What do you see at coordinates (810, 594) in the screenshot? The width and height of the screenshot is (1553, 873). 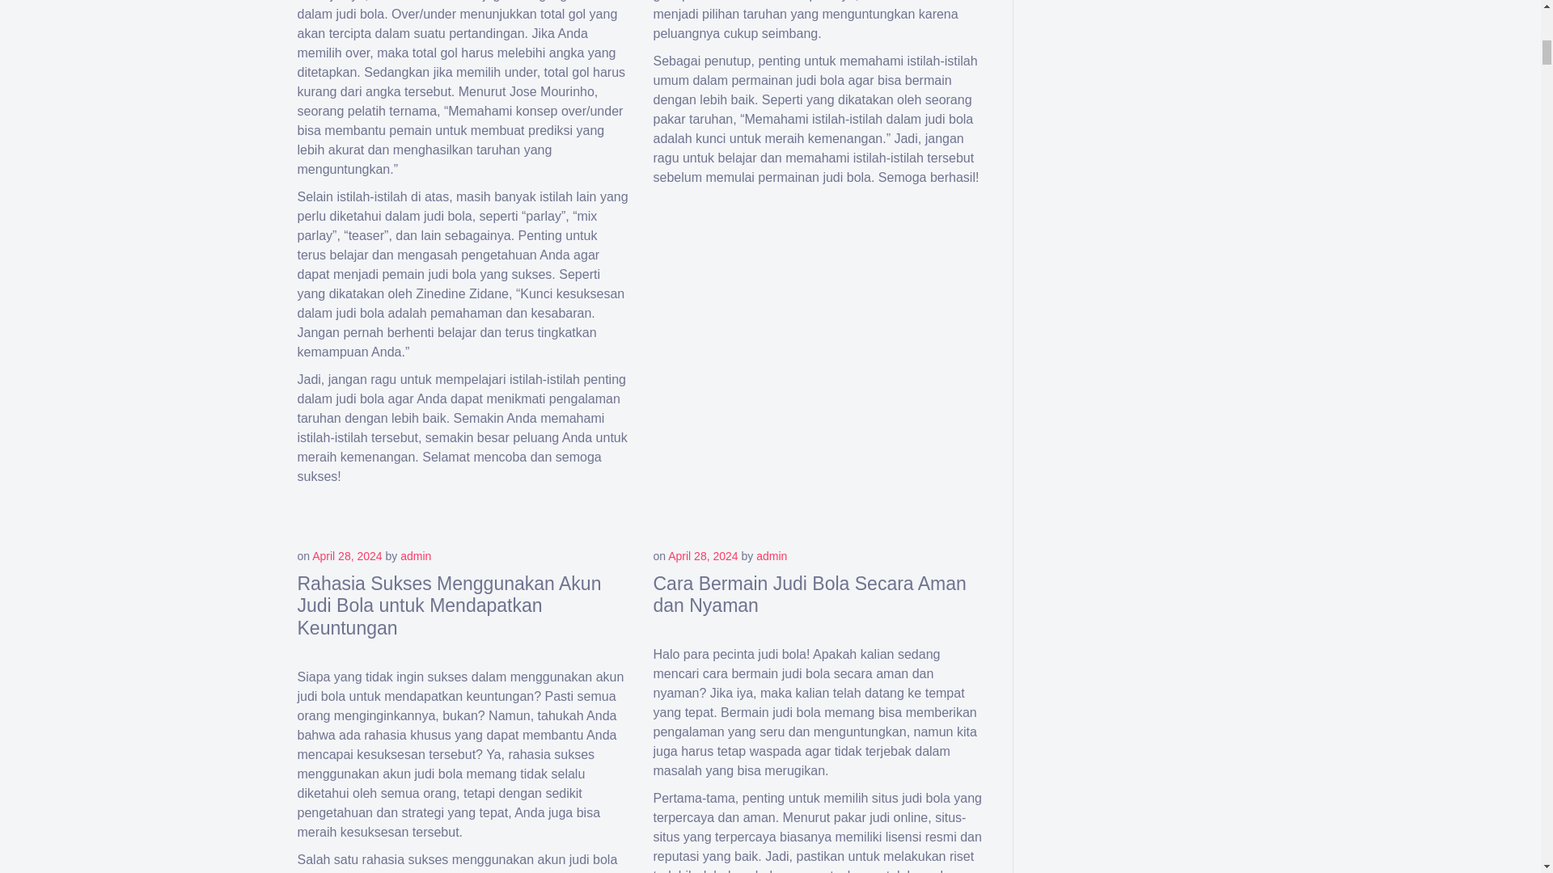 I see `Cara Bermain Judi Bola Secara Aman dan Nyaman` at bounding box center [810, 594].